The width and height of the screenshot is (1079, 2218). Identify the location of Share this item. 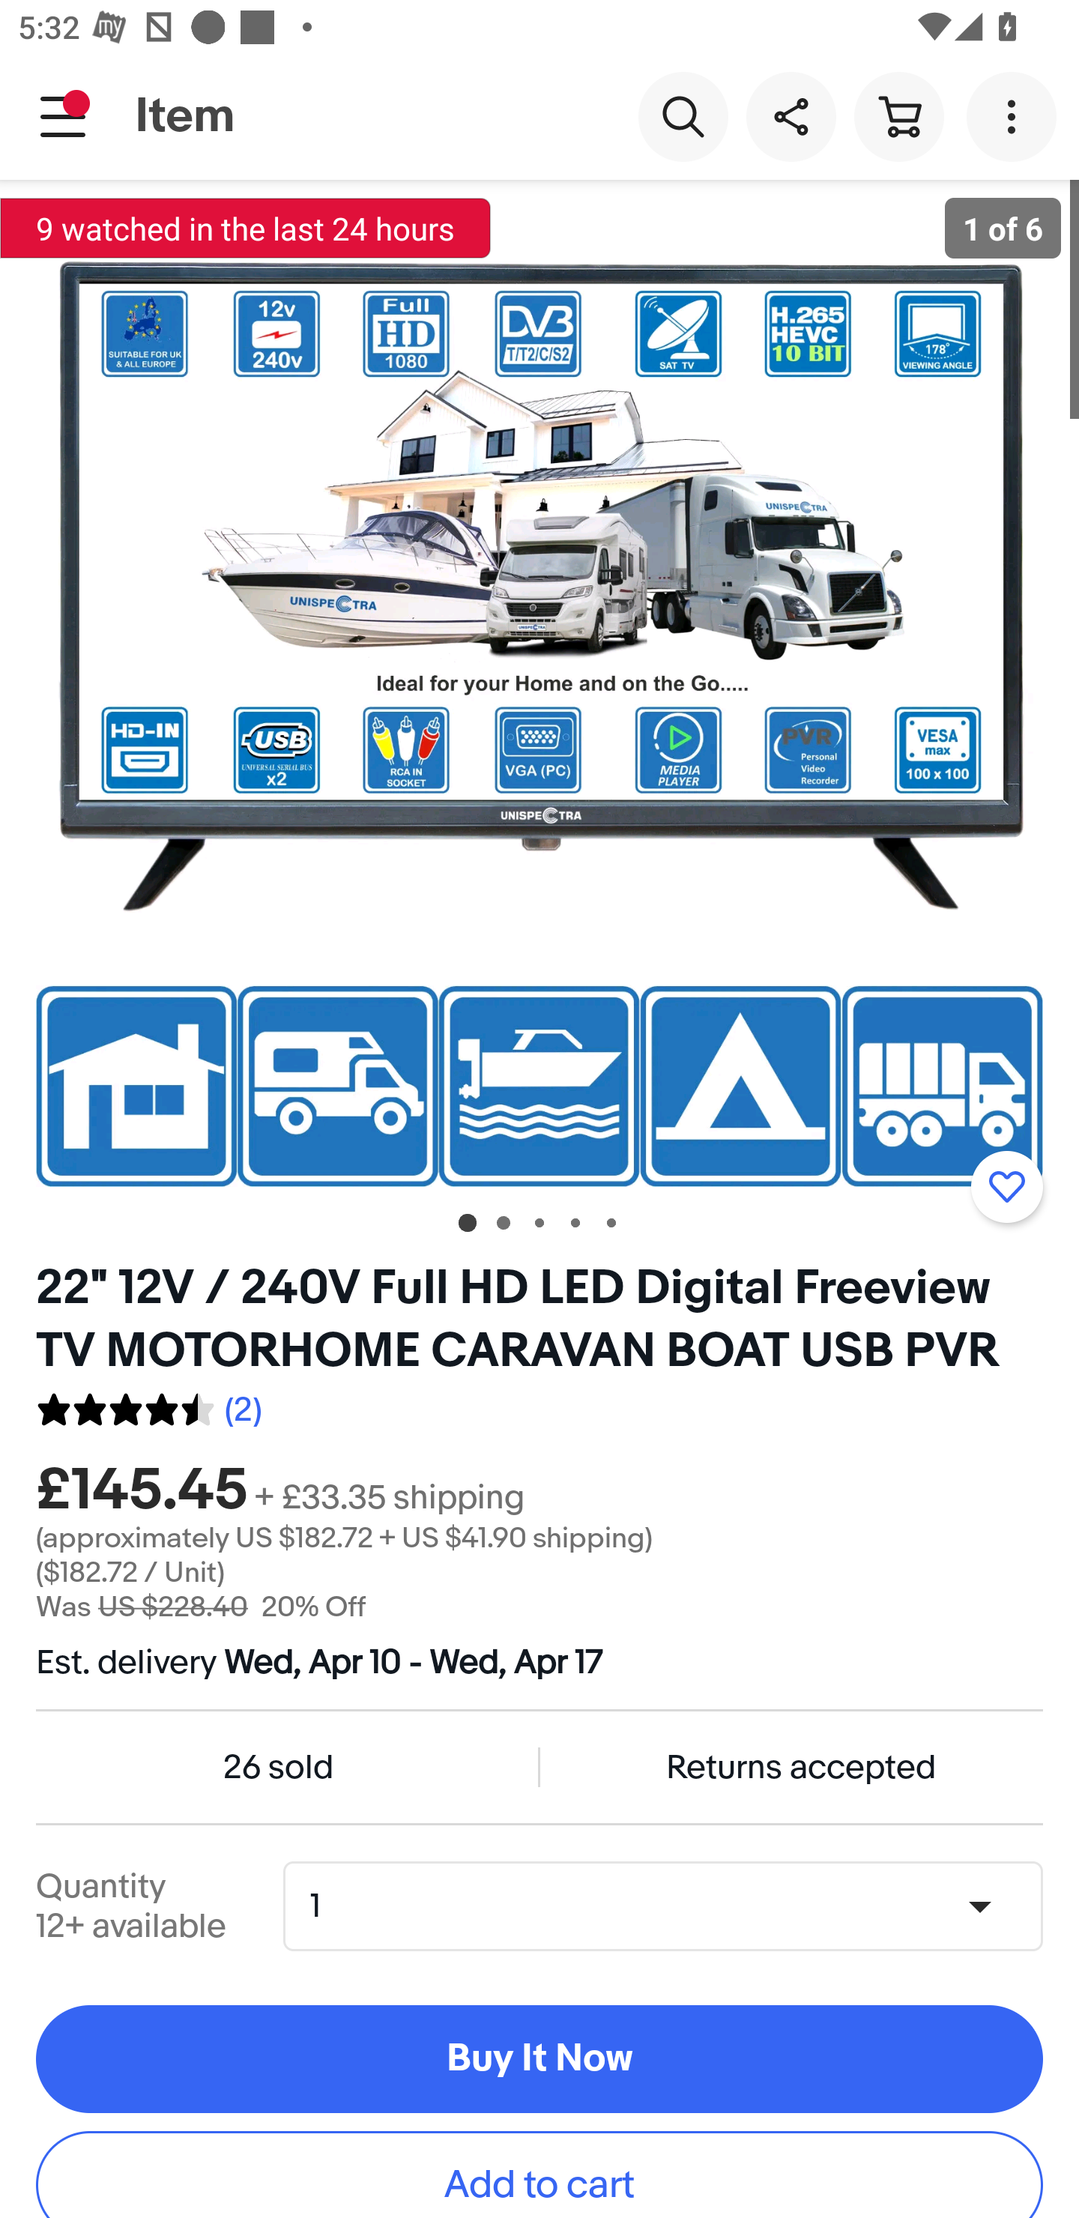
(791, 115).